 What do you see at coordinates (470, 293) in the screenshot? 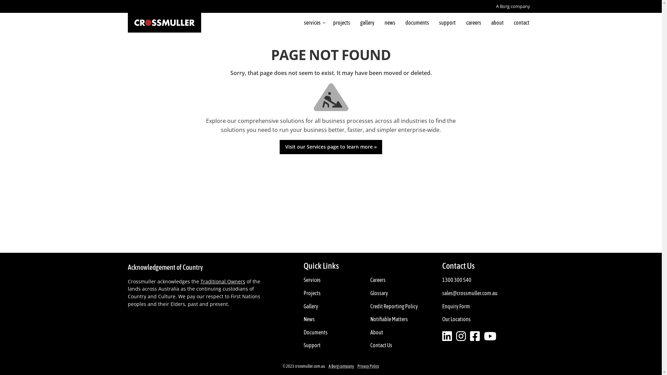
I see `sales@crossmuller.com.au` at bounding box center [470, 293].